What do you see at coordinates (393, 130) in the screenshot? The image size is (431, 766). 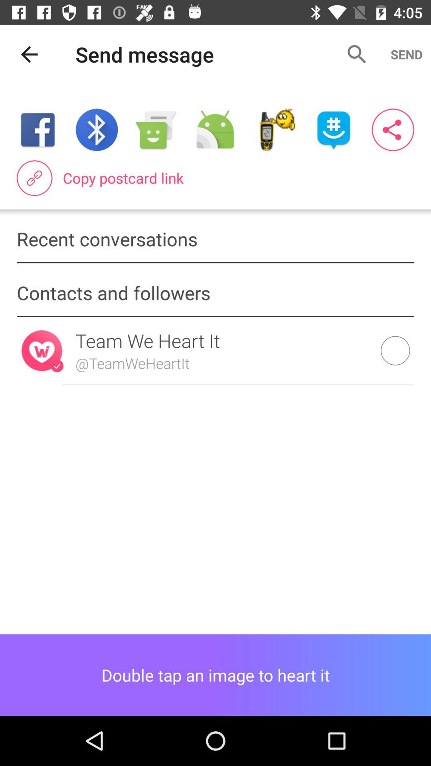 I see `click the item above copy postcard link item` at bounding box center [393, 130].